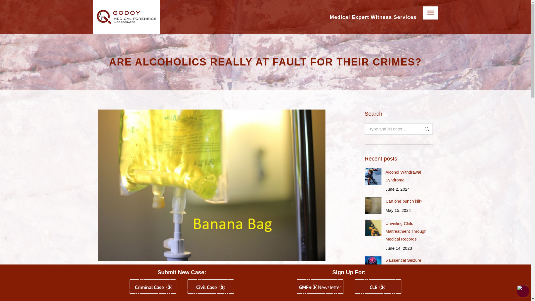  I want to click on Go!, so click(424, 129).